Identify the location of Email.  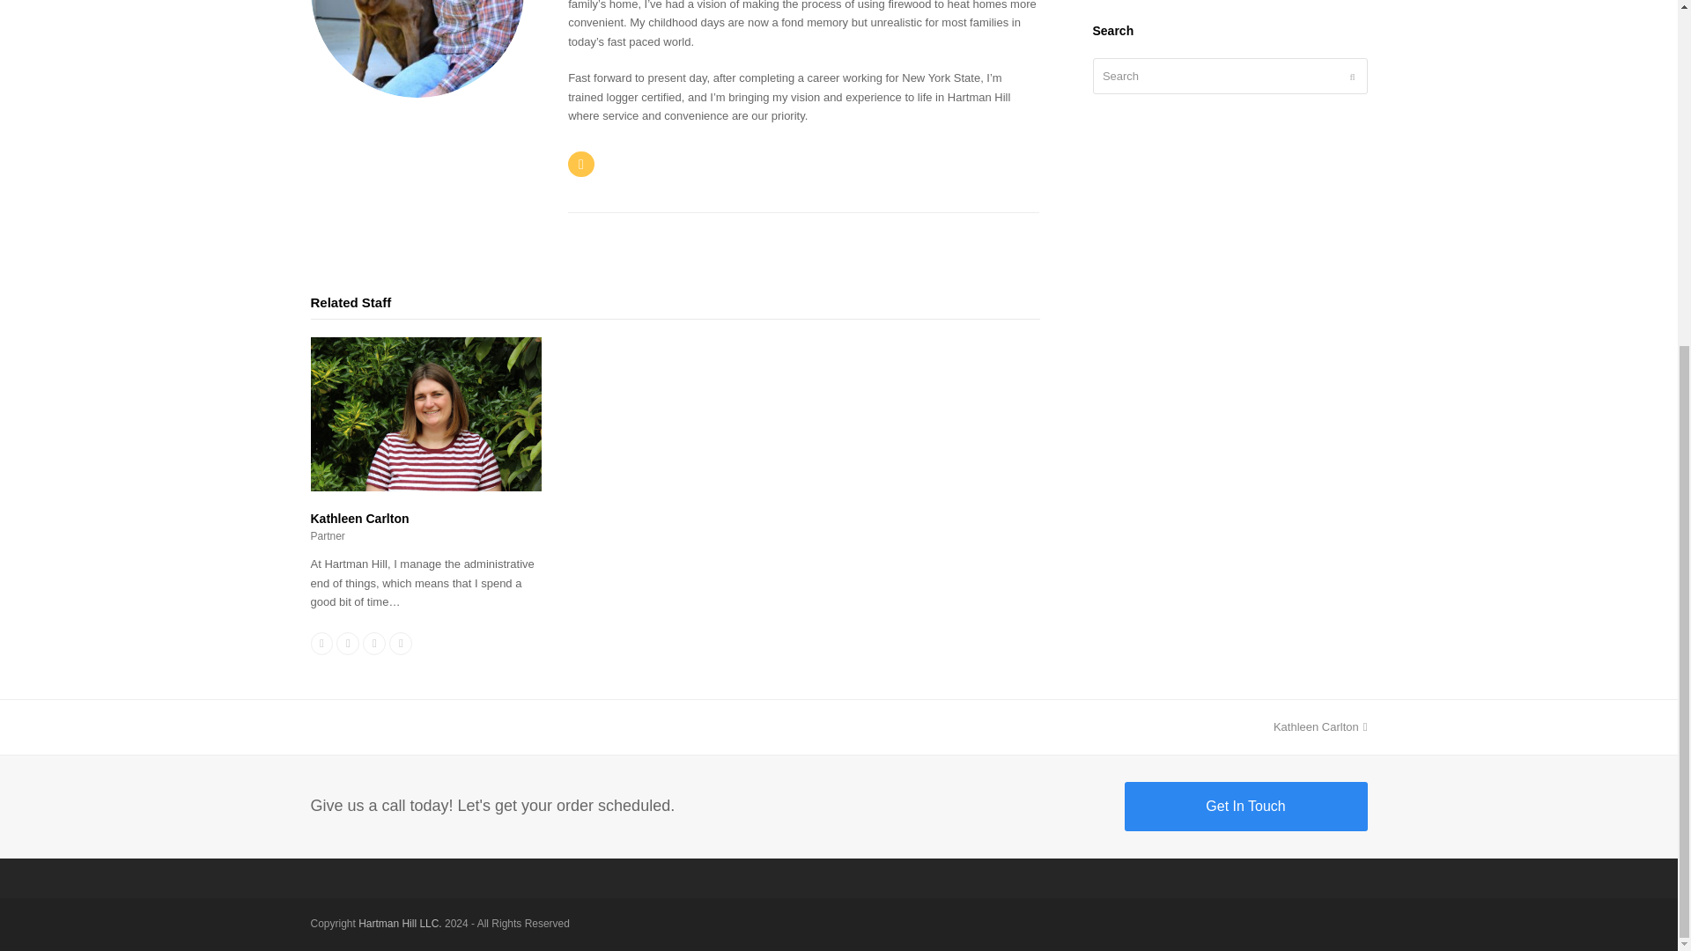
(373, 644).